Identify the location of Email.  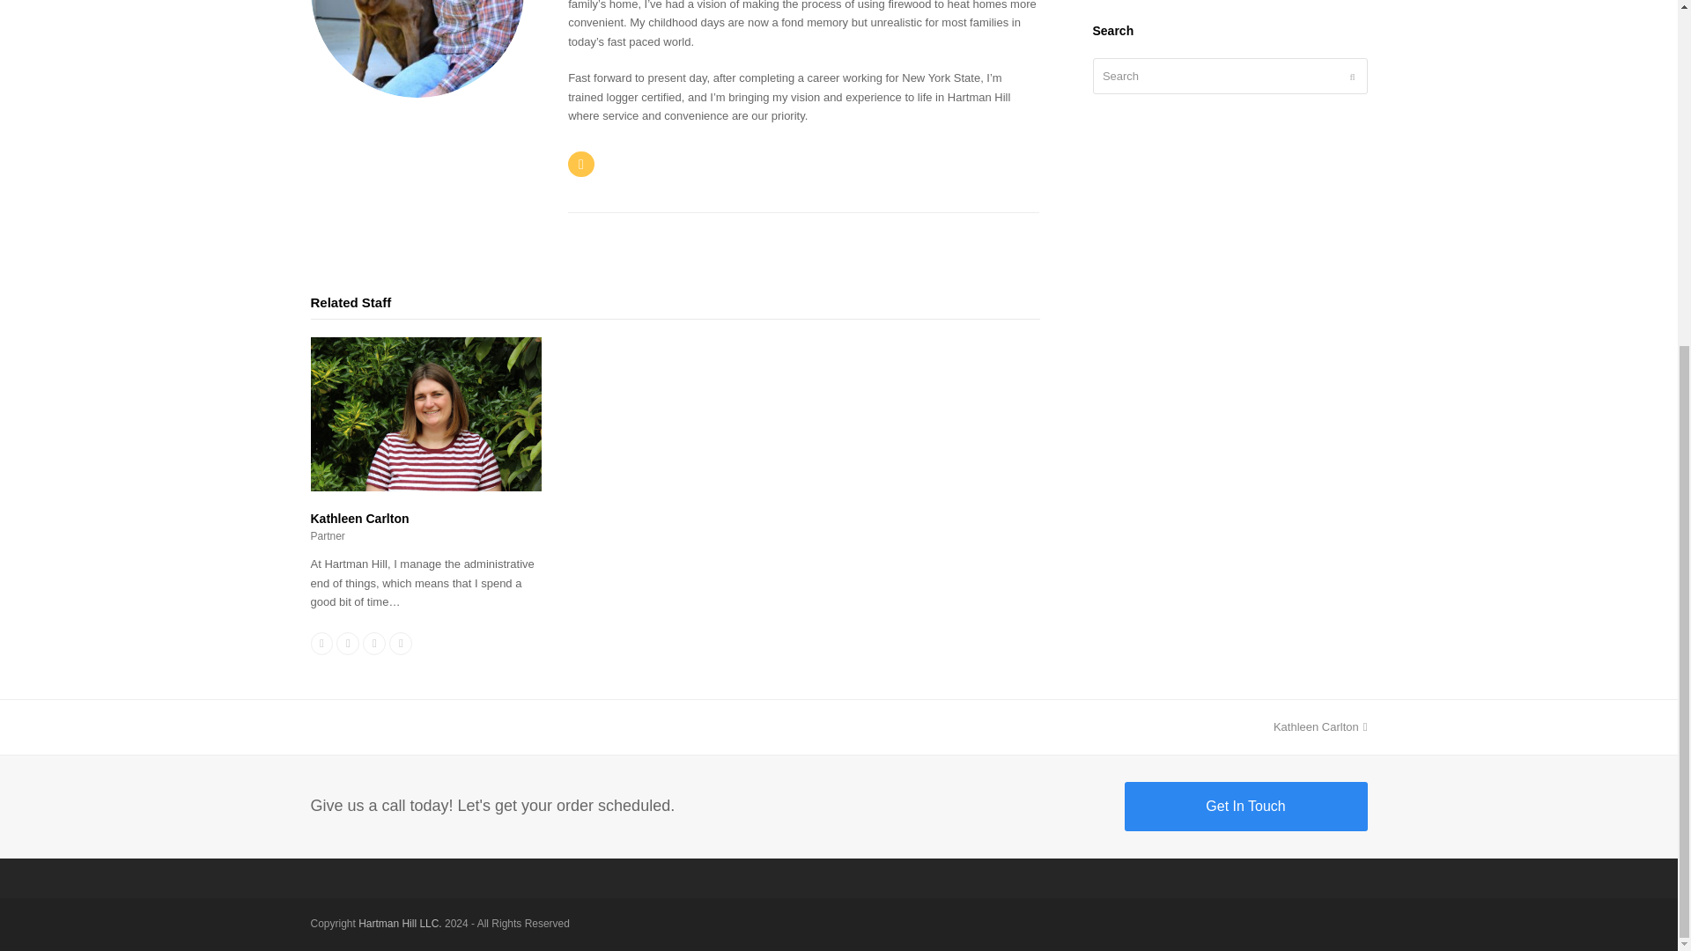
(373, 644).